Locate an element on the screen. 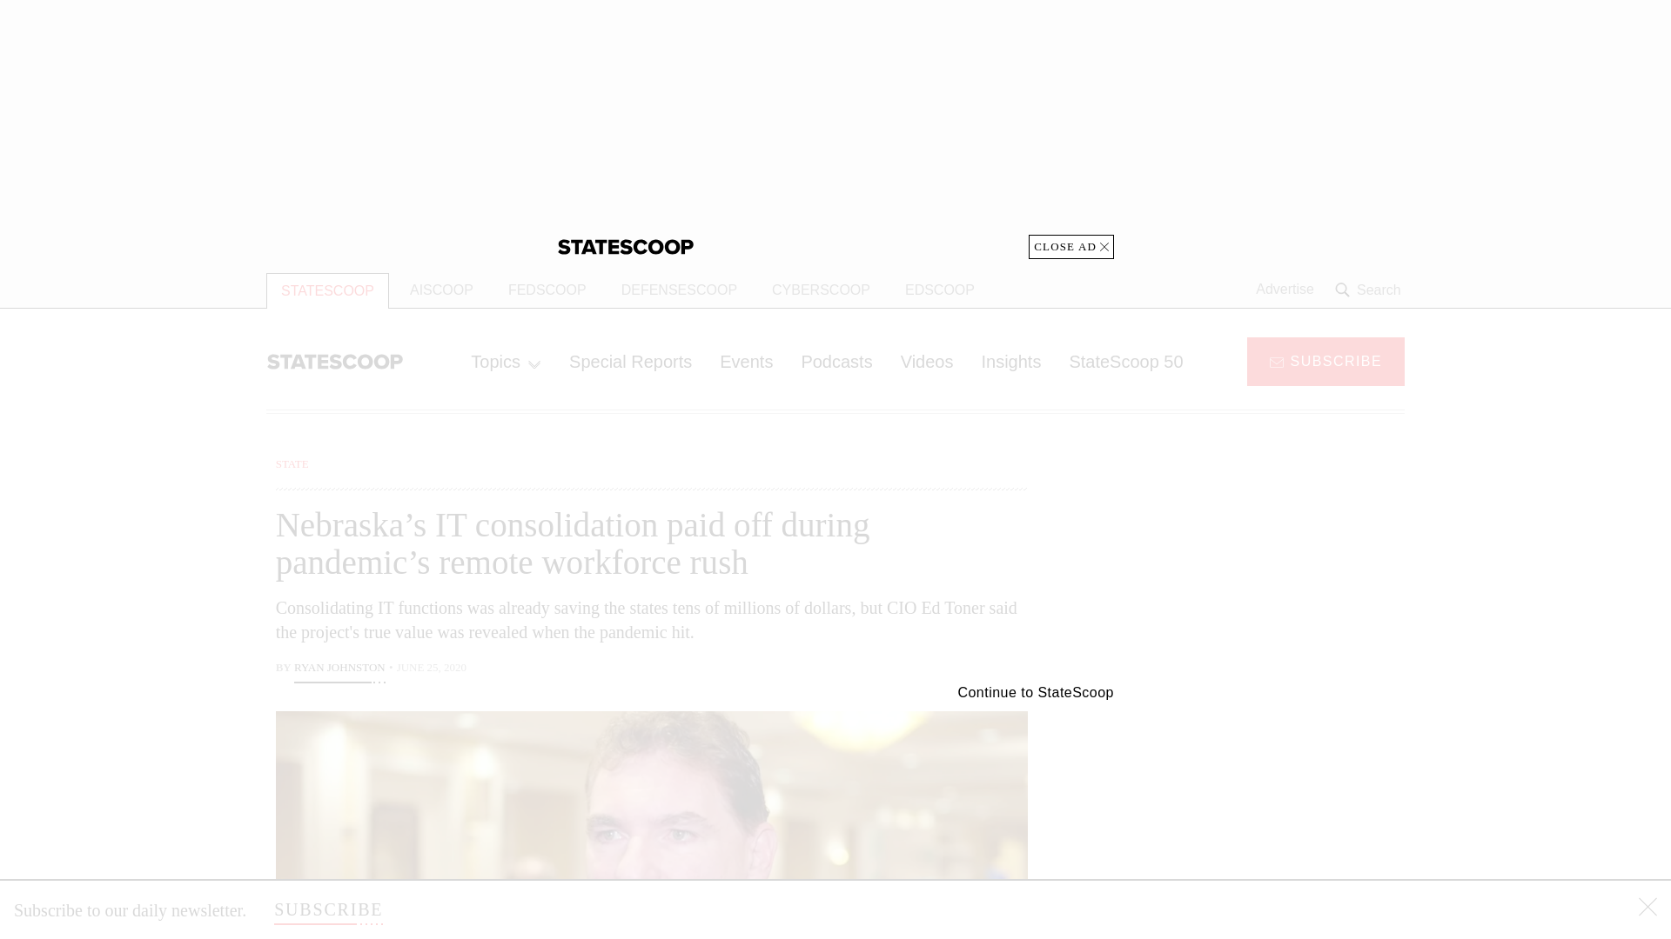 The image size is (1671, 939). Topics is located at coordinates (505, 361).